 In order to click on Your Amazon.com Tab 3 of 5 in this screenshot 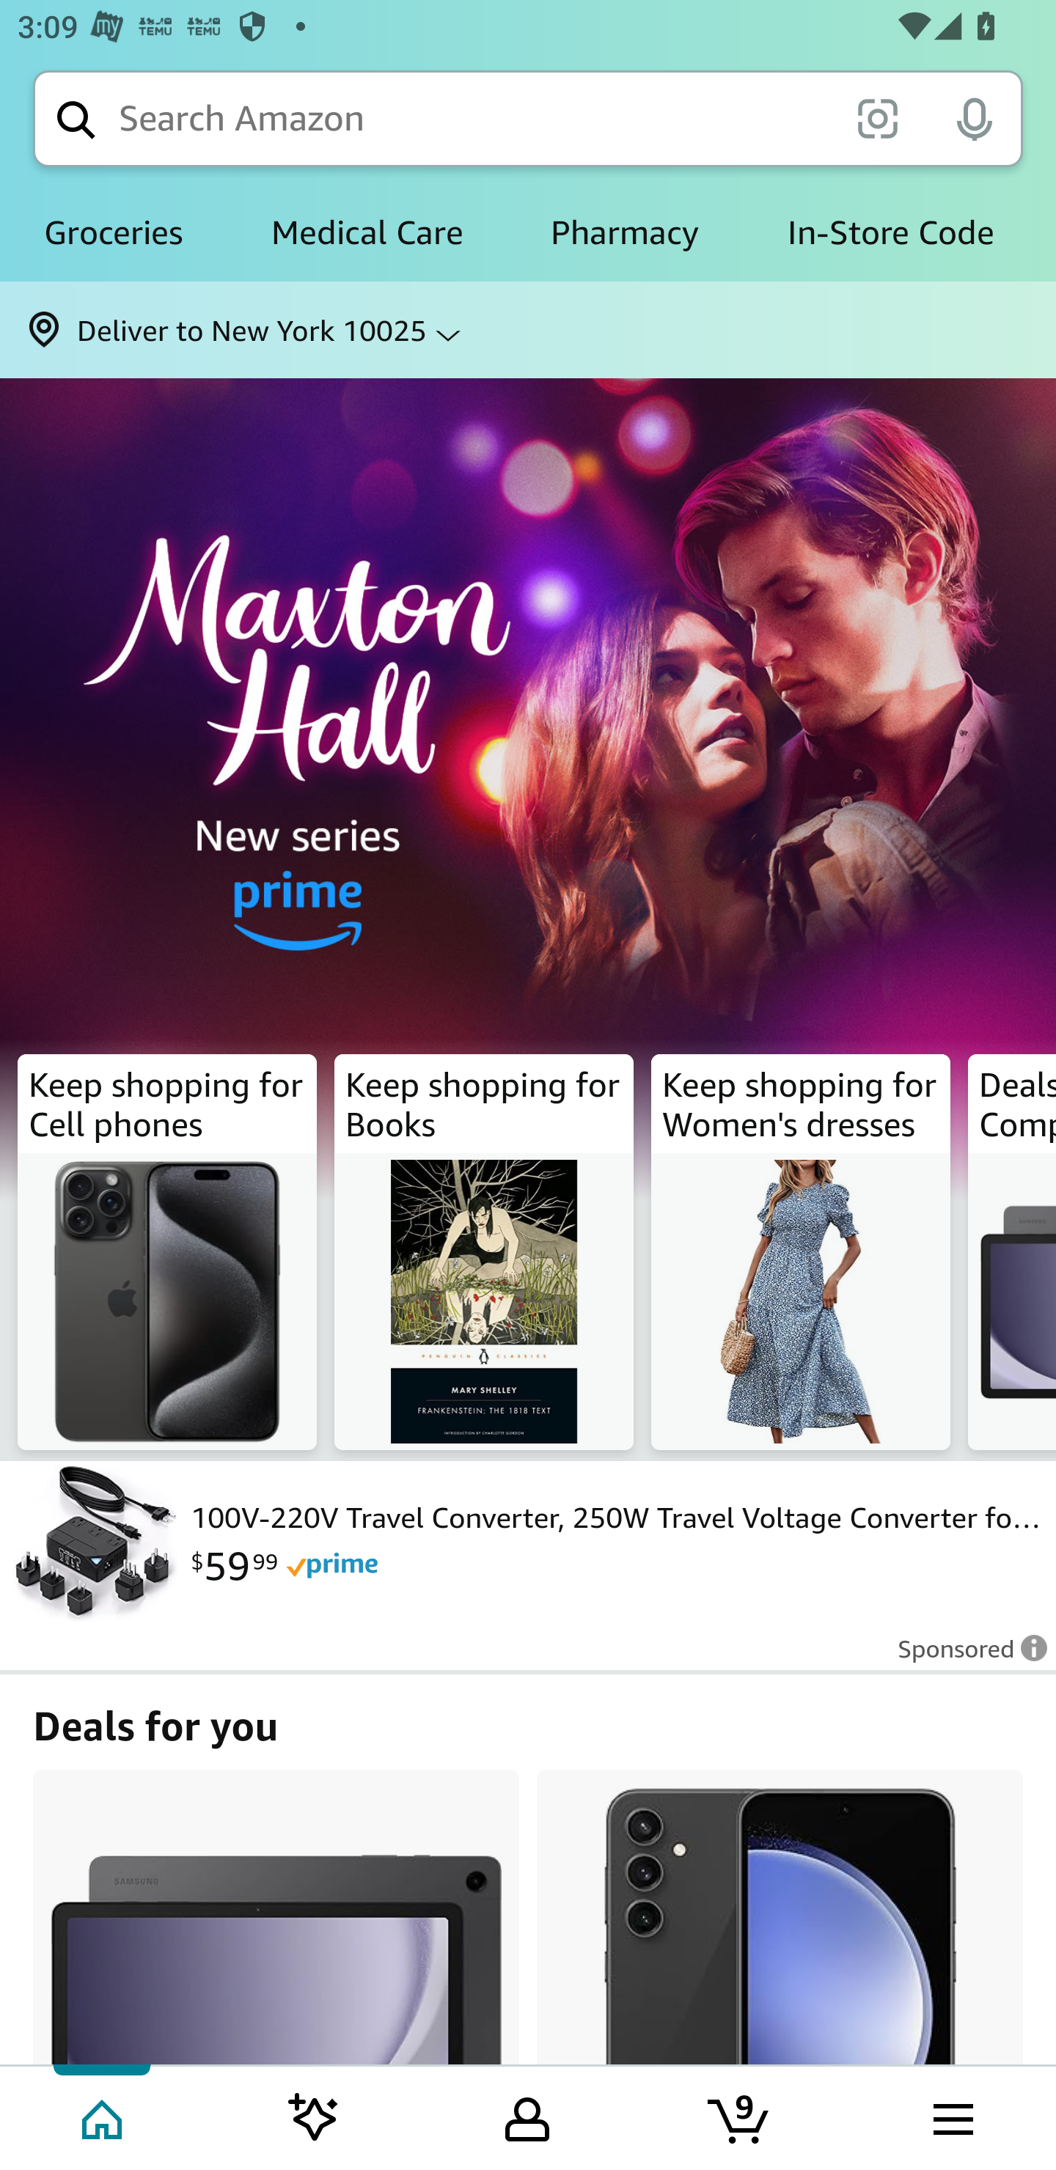, I will do `click(527, 2116)`.